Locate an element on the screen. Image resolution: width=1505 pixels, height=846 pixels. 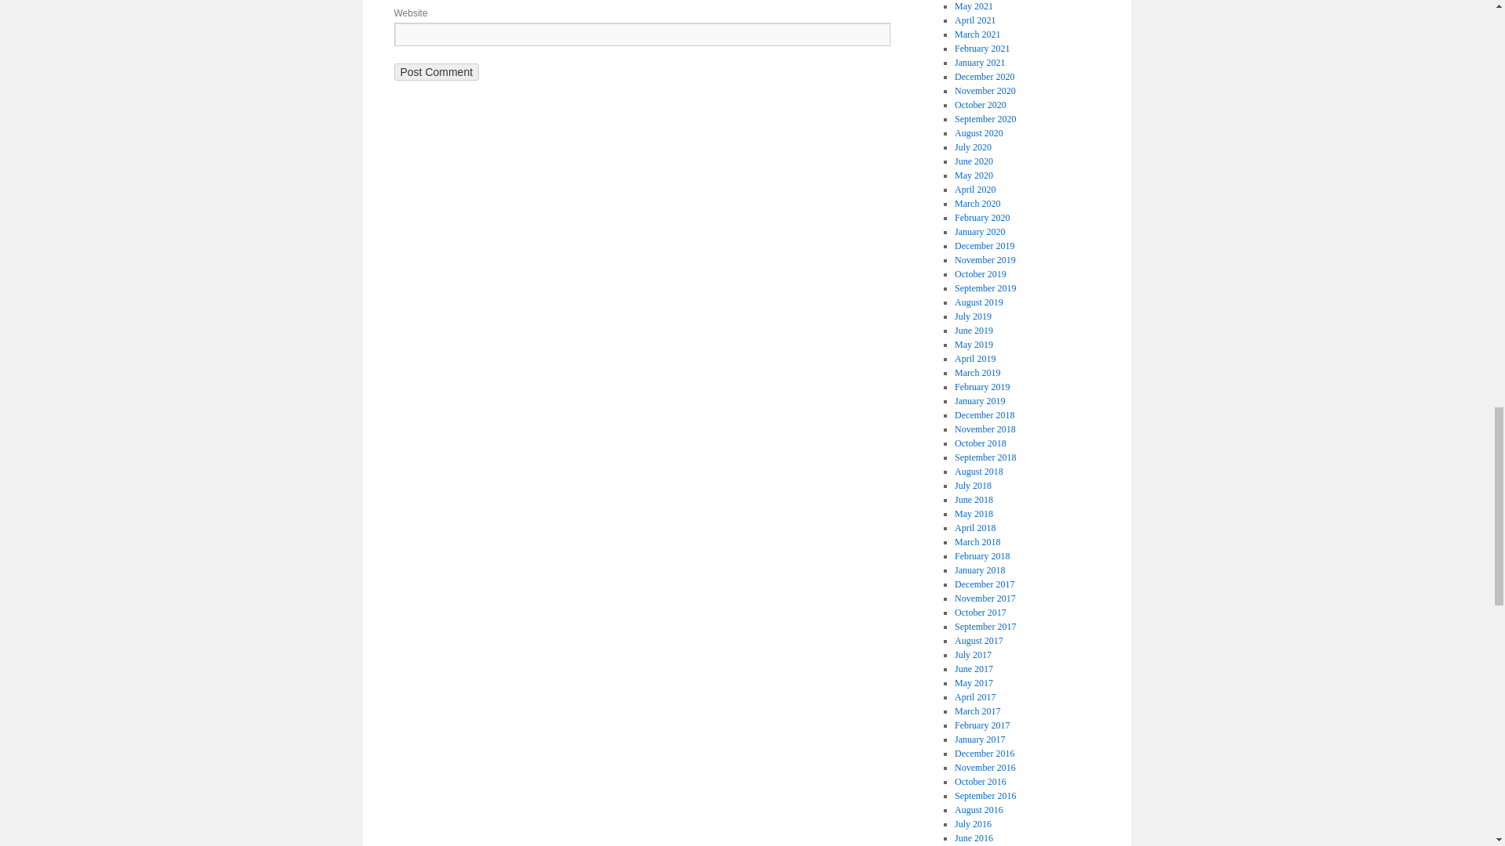
Post Comment is located at coordinates (436, 72).